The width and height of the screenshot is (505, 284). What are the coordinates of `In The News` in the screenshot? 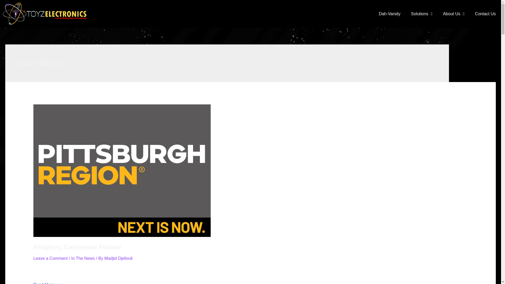 It's located at (83, 258).